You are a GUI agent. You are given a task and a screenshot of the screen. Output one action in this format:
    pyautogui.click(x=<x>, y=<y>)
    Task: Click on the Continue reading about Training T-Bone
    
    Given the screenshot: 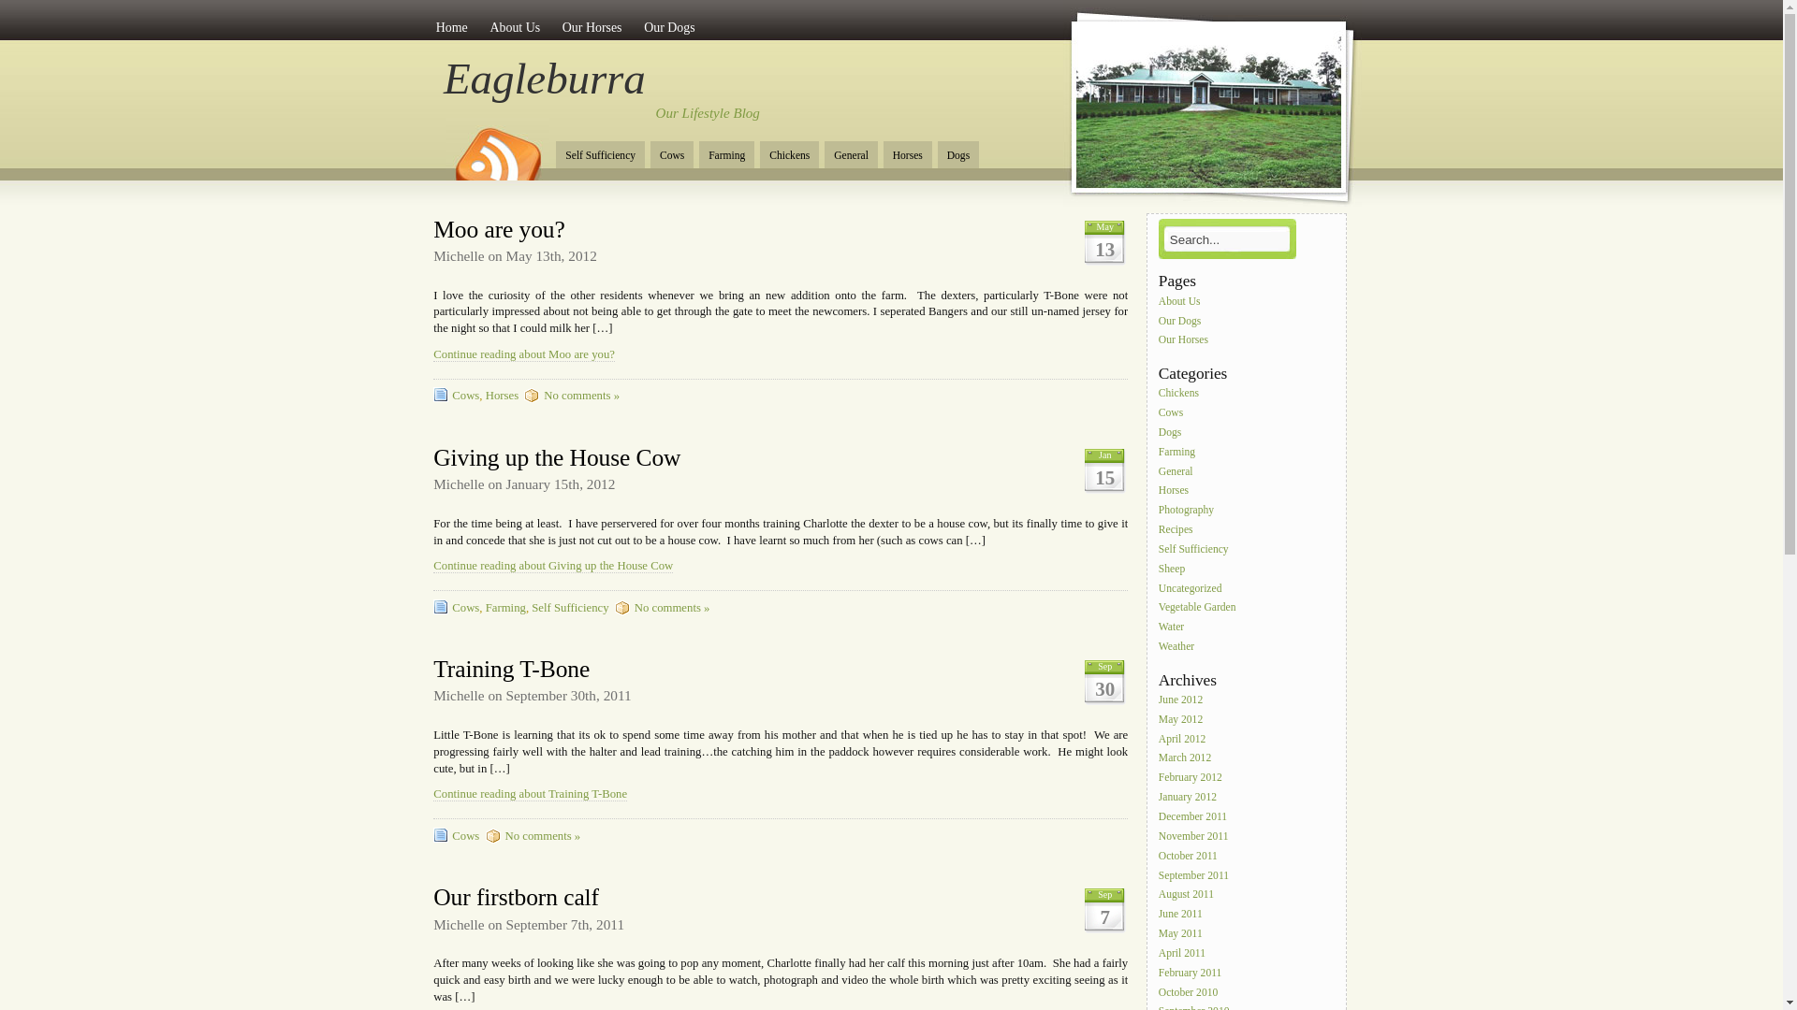 What is the action you would take?
    pyautogui.click(x=530, y=795)
    